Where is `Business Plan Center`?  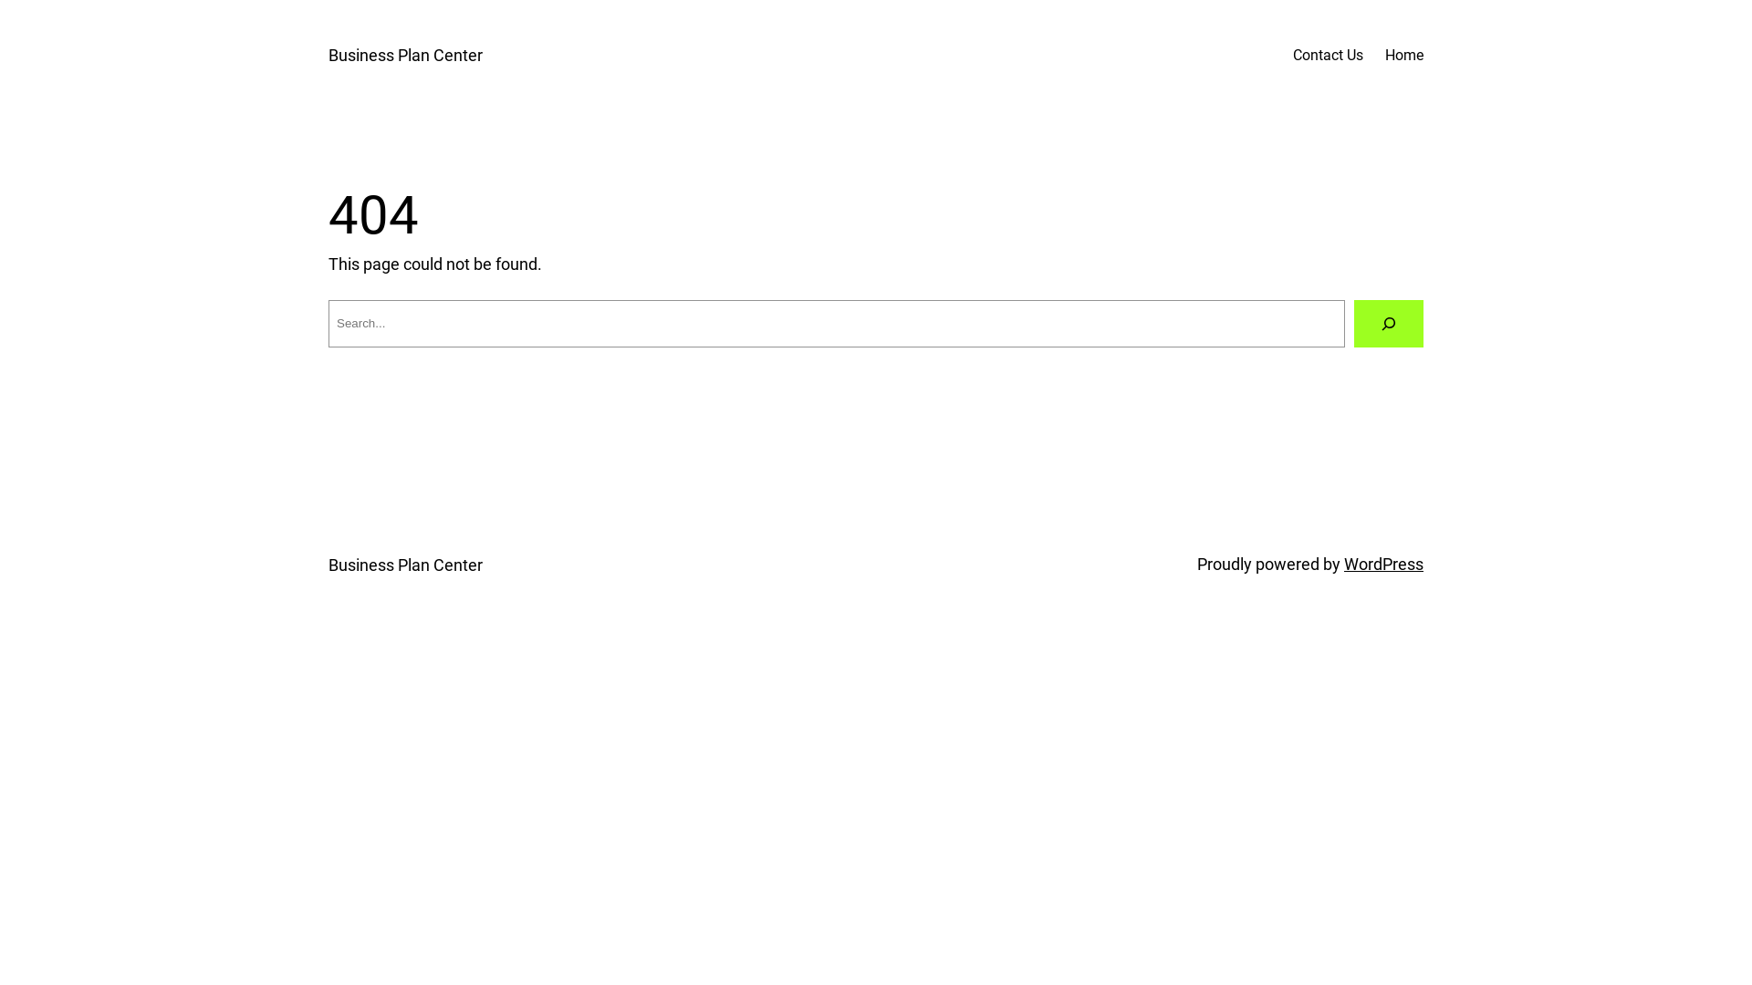 Business Plan Center is located at coordinates (405, 55).